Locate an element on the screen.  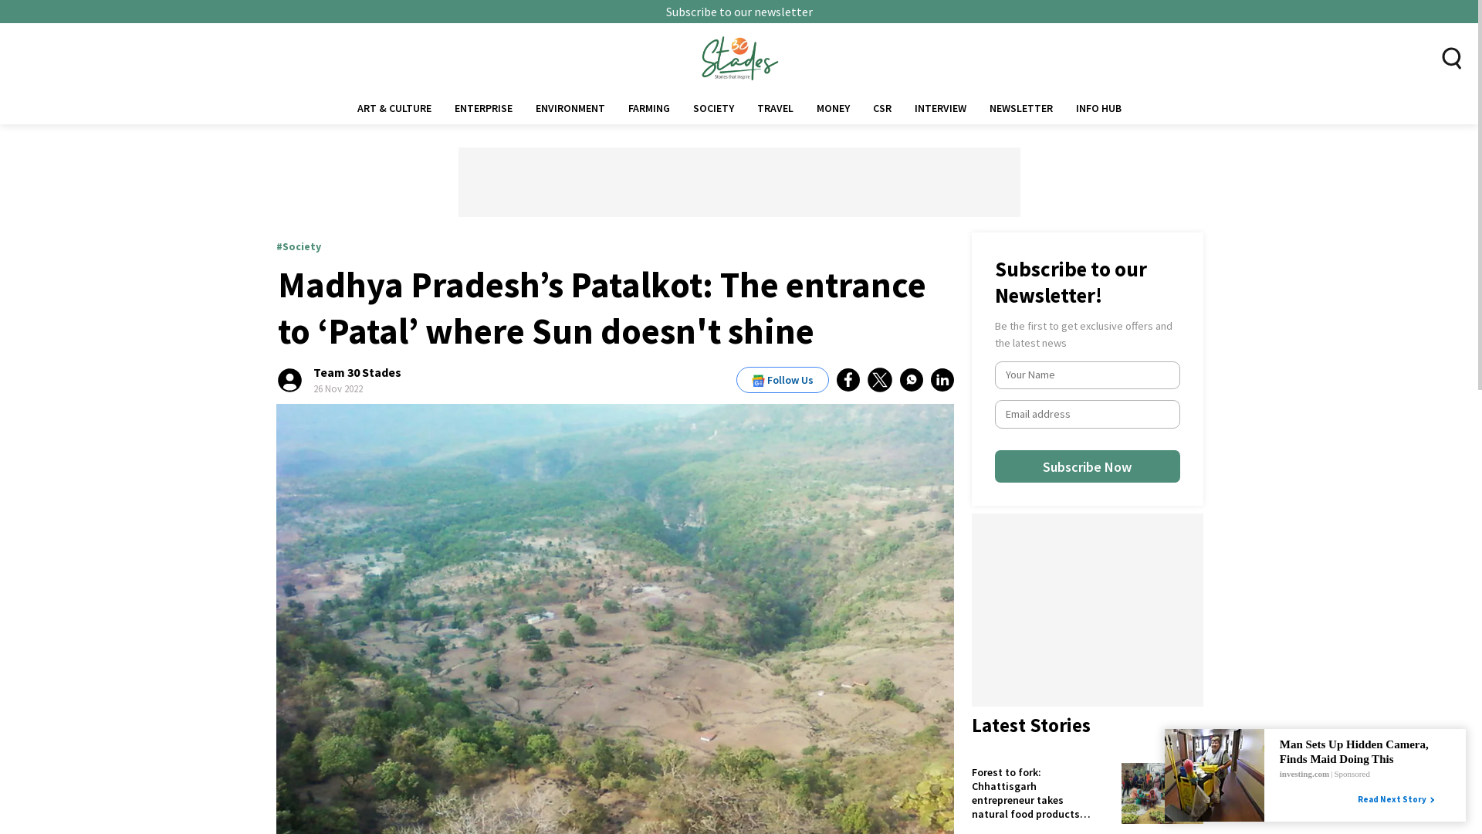
Sponsored is located at coordinates (1352, 774).